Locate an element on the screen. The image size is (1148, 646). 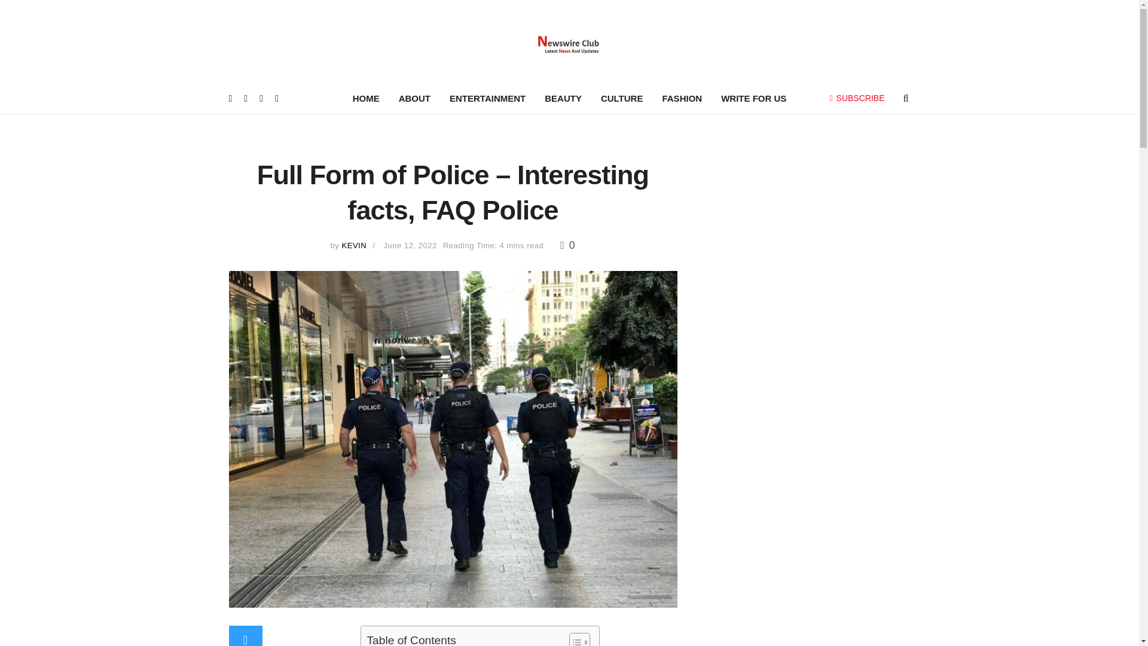
0 is located at coordinates (567, 245).